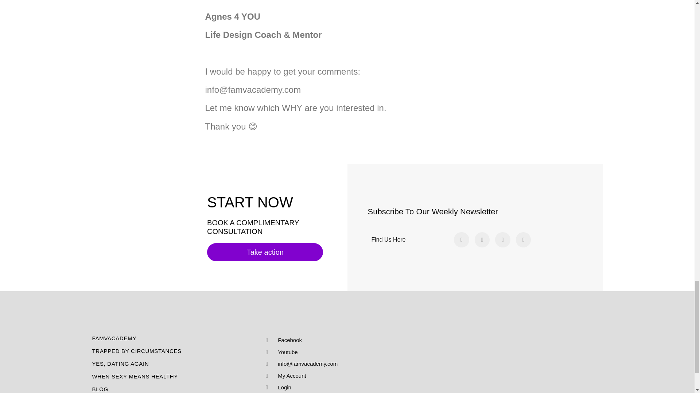 This screenshot has height=393, width=700. I want to click on WHEN SEXY MEANS HEALTHY, so click(176, 376).